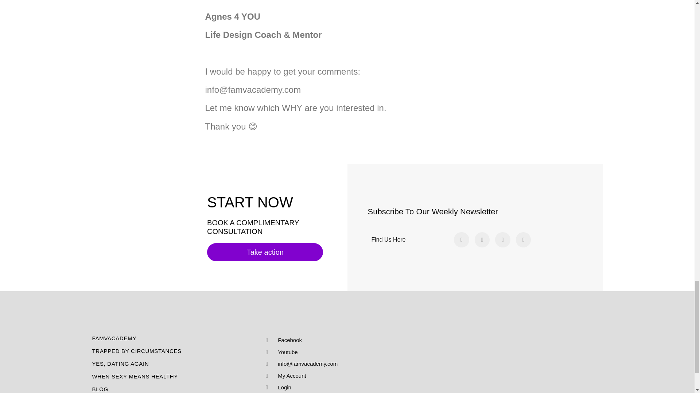 This screenshot has height=393, width=700. I want to click on WHEN SEXY MEANS HEALTHY, so click(176, 376).